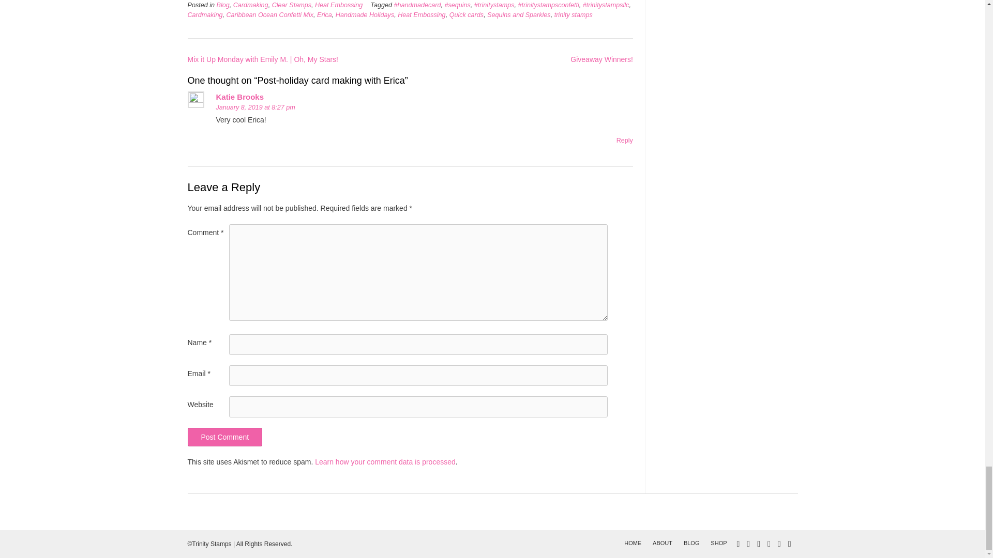 The image size is (993, 558). What do you see at coordinates (625, 140) in the screenshot?
I see `Reply` at bounding box center [625, 140].